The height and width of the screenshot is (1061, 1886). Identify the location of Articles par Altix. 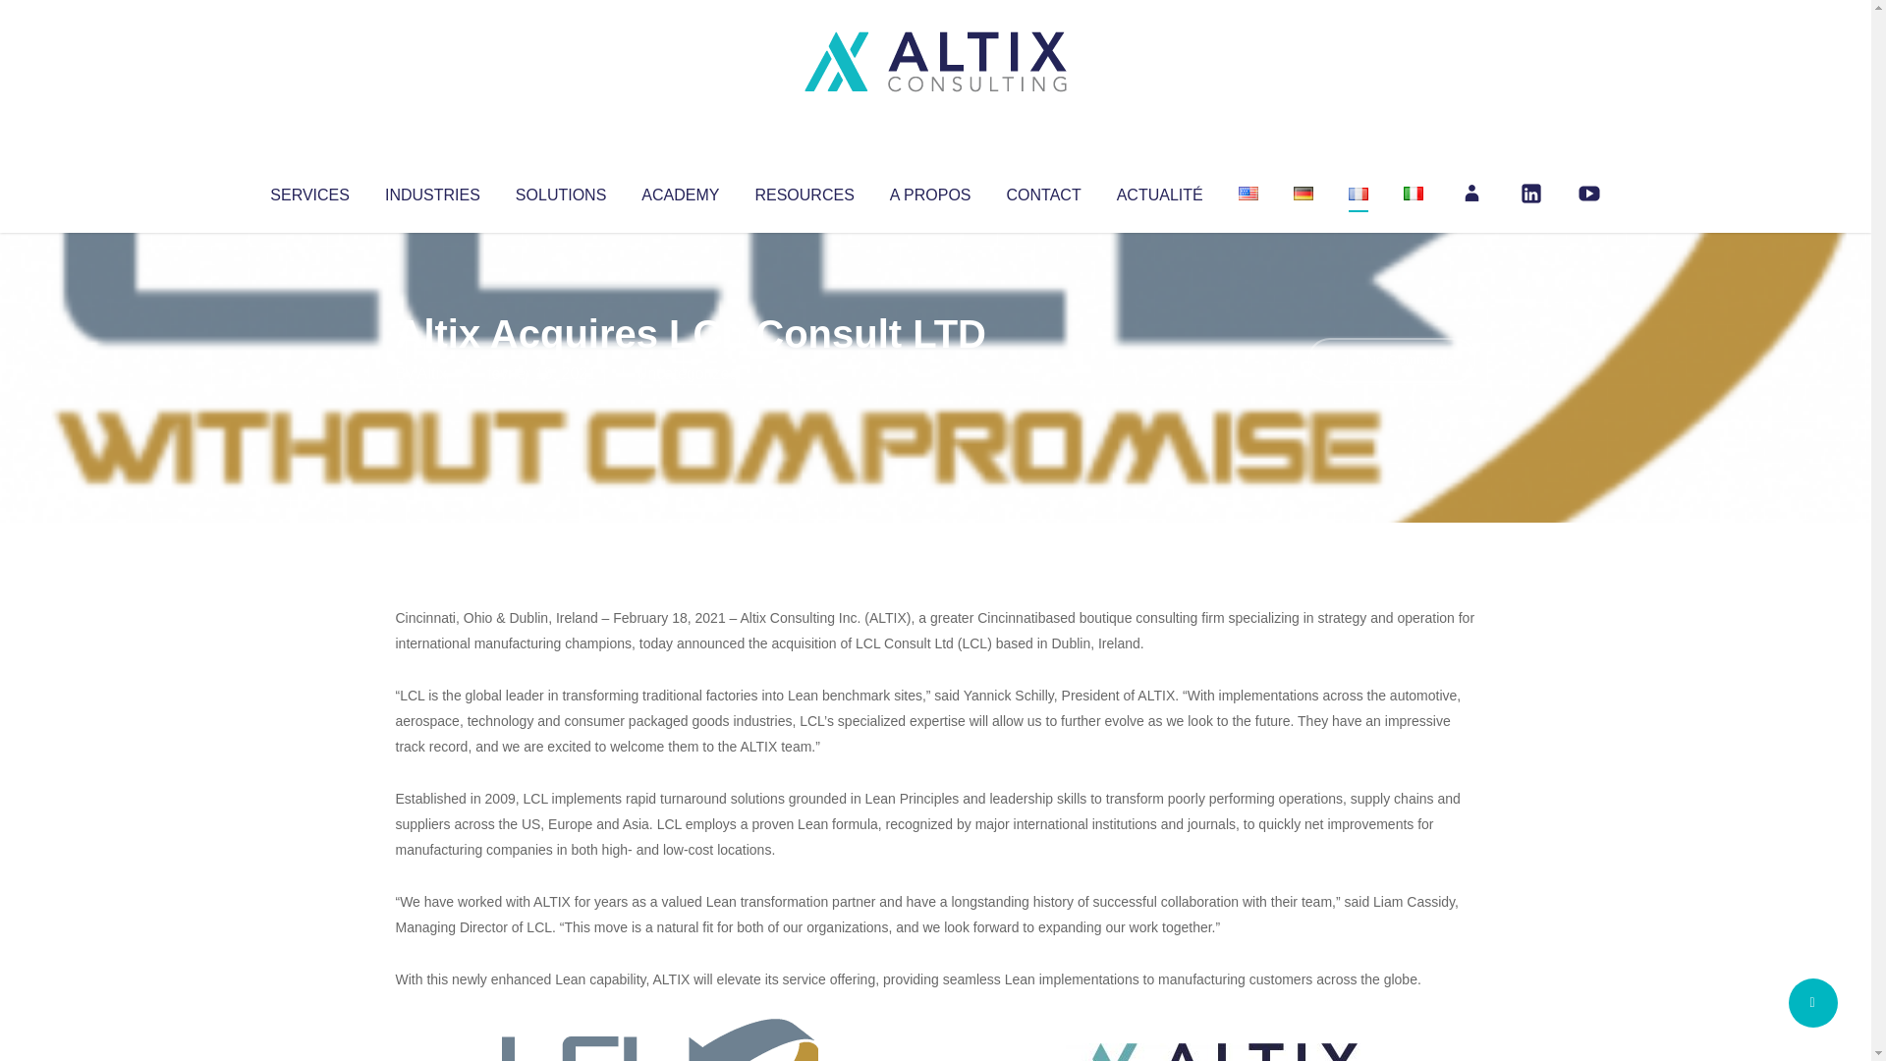
(432, 373).